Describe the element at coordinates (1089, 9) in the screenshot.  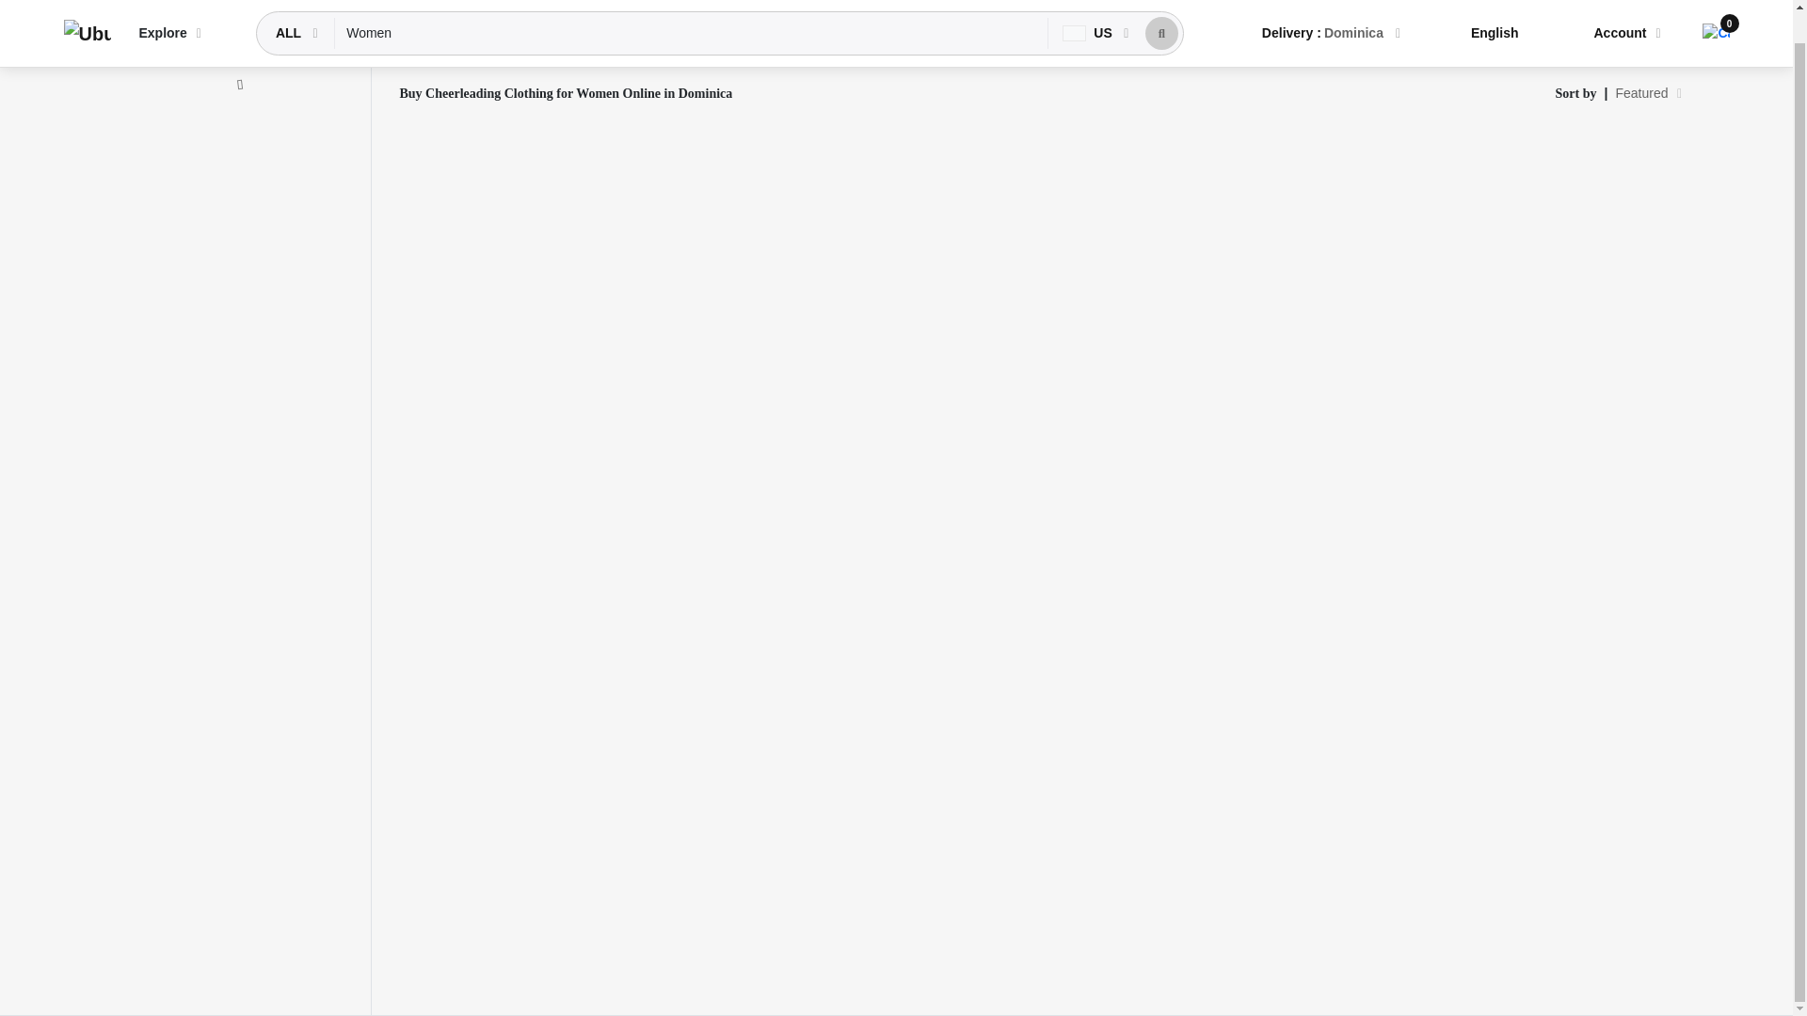
I see `US` at that location.